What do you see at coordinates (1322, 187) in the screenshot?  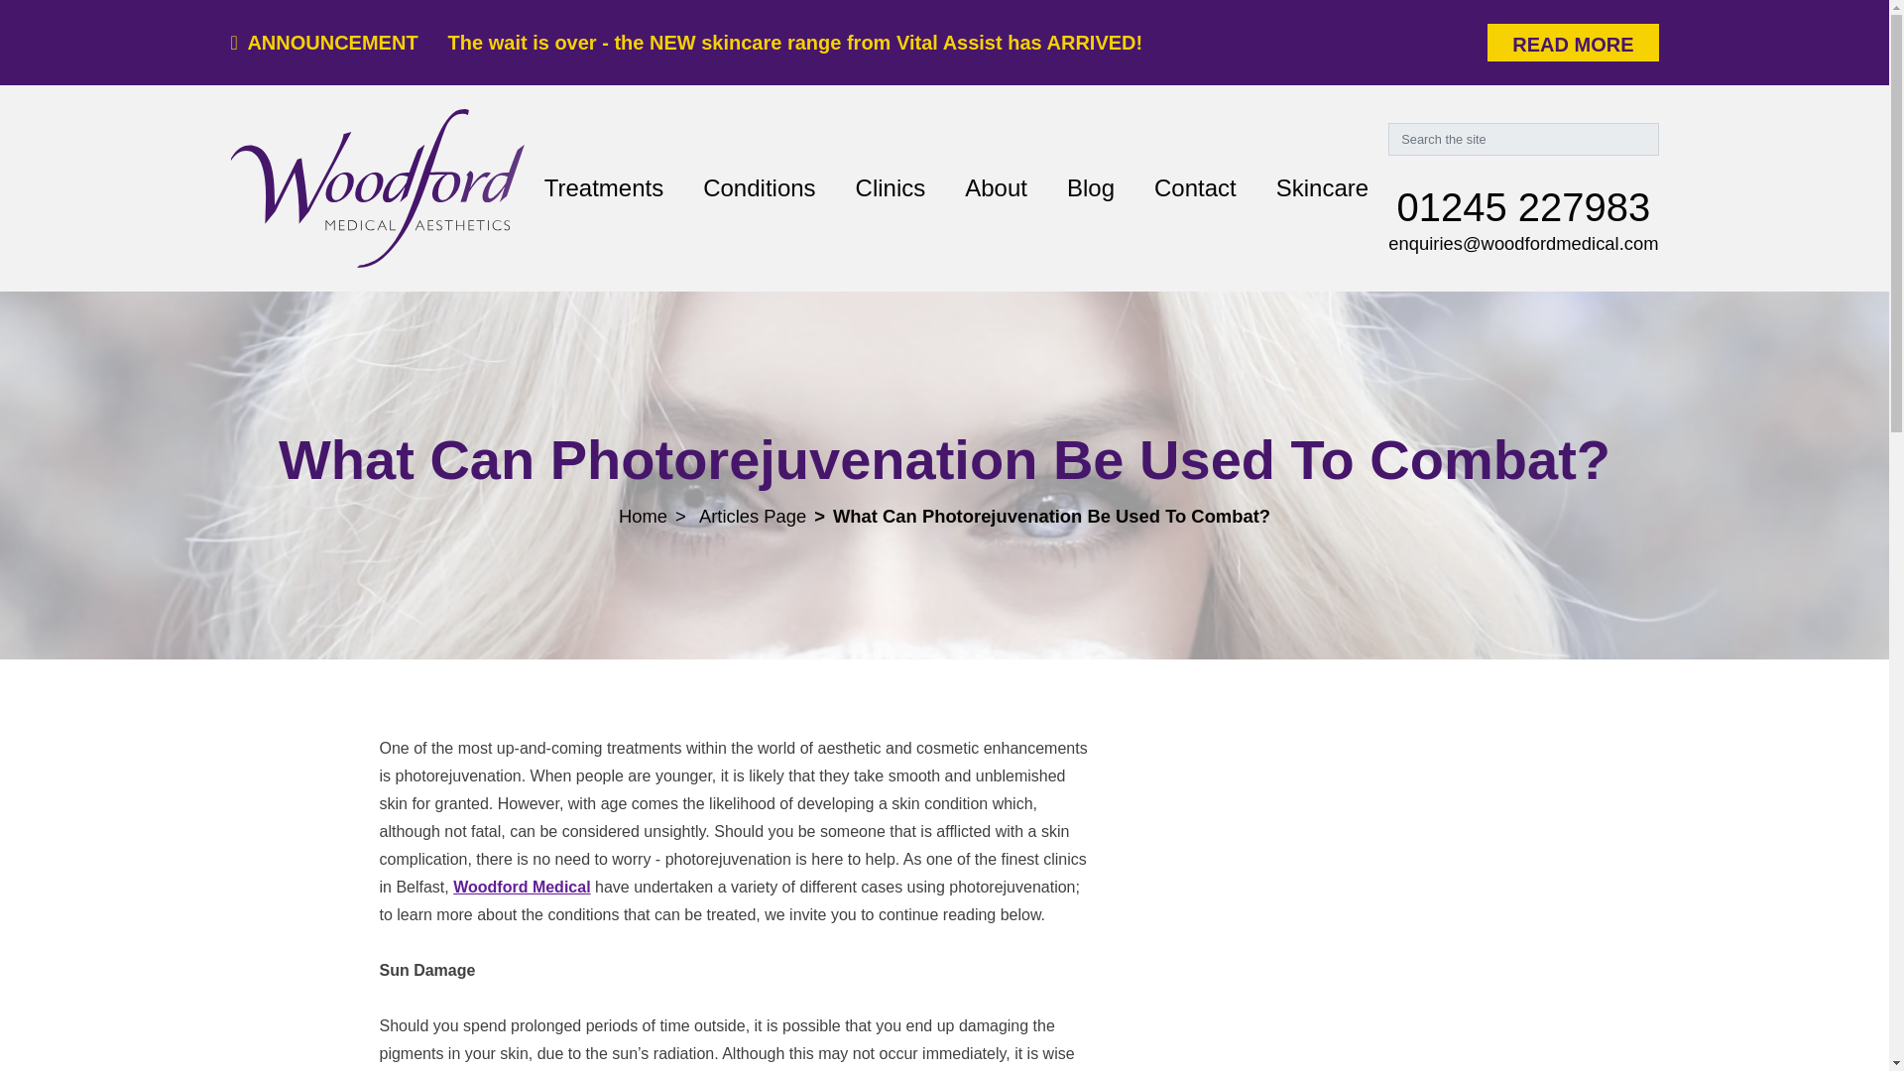 I see `Skincare` at bounding box center [1322, 187].